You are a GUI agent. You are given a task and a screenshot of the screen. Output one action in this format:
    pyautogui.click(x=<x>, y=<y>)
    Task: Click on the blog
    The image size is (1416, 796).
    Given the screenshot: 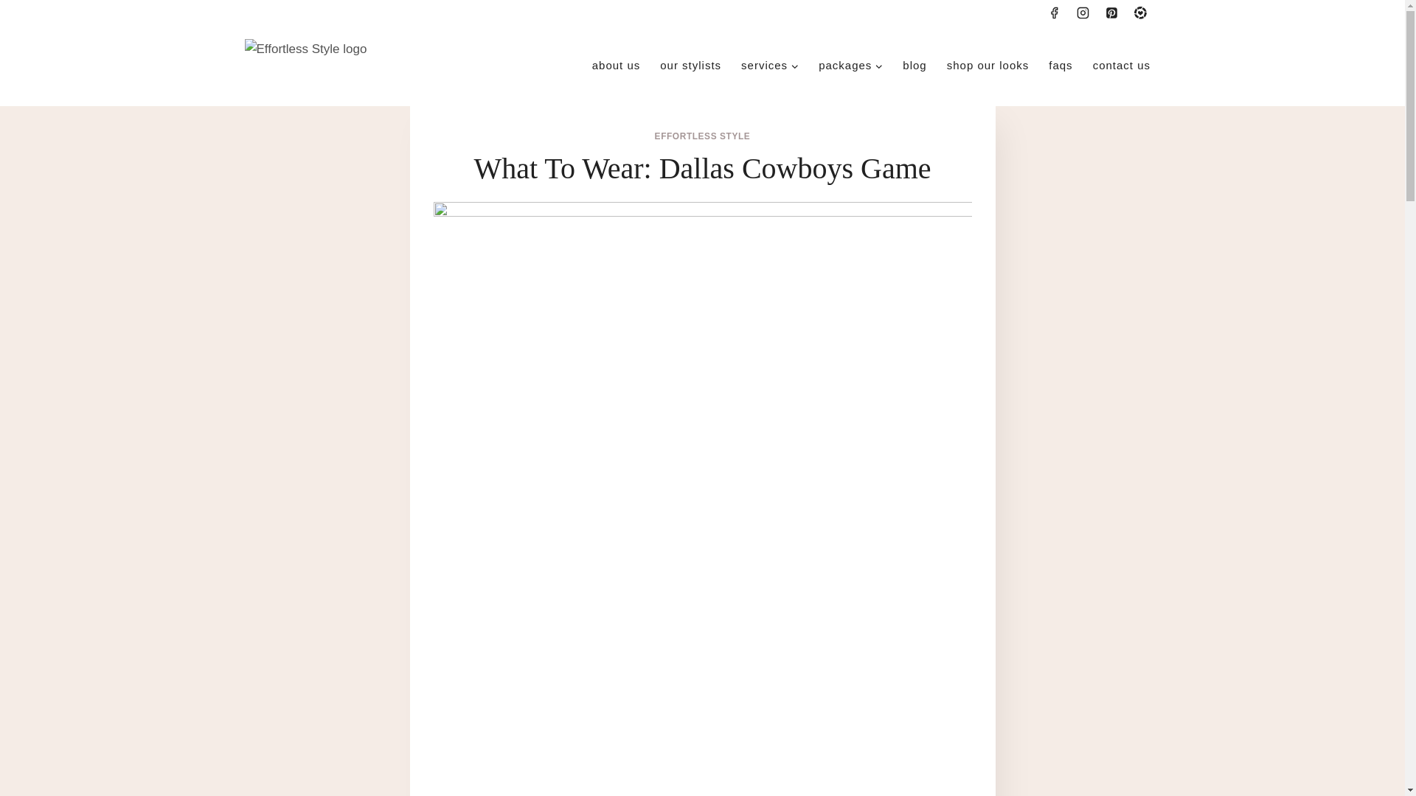 What is the action you would take?
    pyautogui.click(x=914, y=66)
    